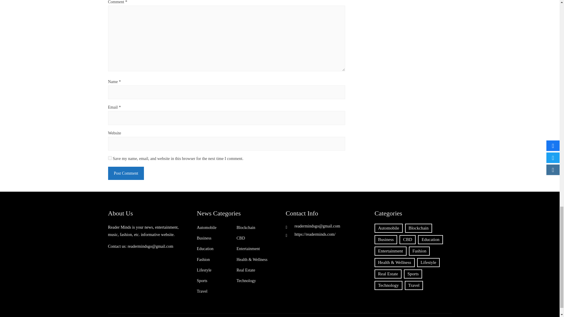 The width and height of the screenshot is (564, 317). What do you see at coordinates (126, 173) in the screenshot?
I see `Post Comment` at bounding box center [126, 173].